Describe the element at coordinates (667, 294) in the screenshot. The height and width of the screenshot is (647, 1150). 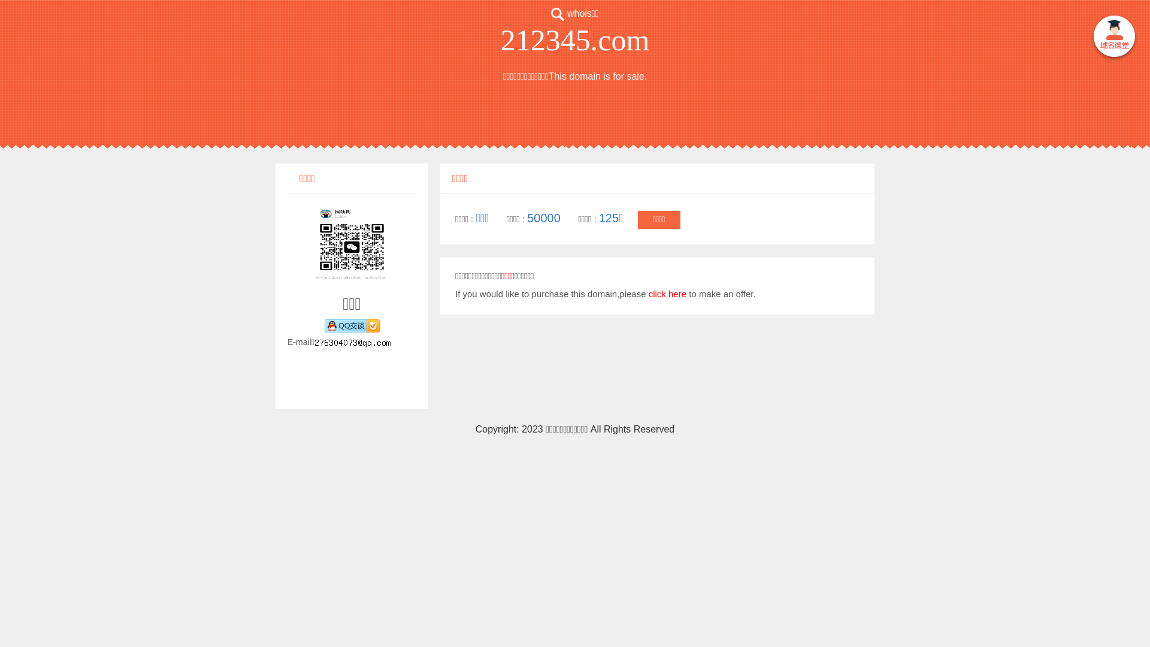
I see `click here` at that location.